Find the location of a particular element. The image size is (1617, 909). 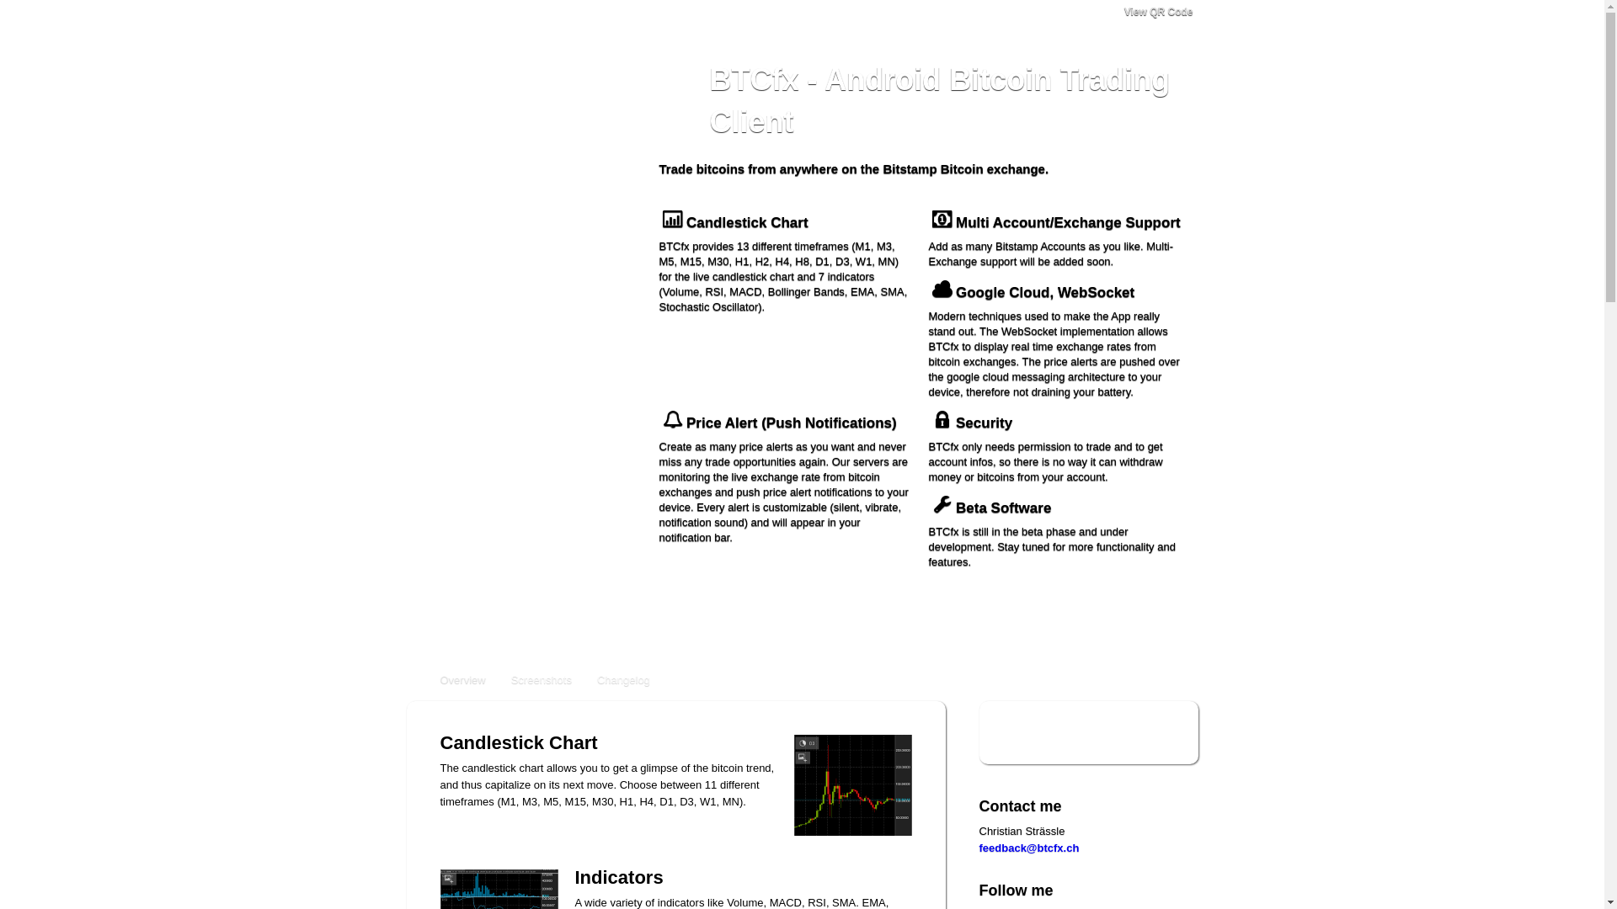

Overview is located at coordinates (462, 680).